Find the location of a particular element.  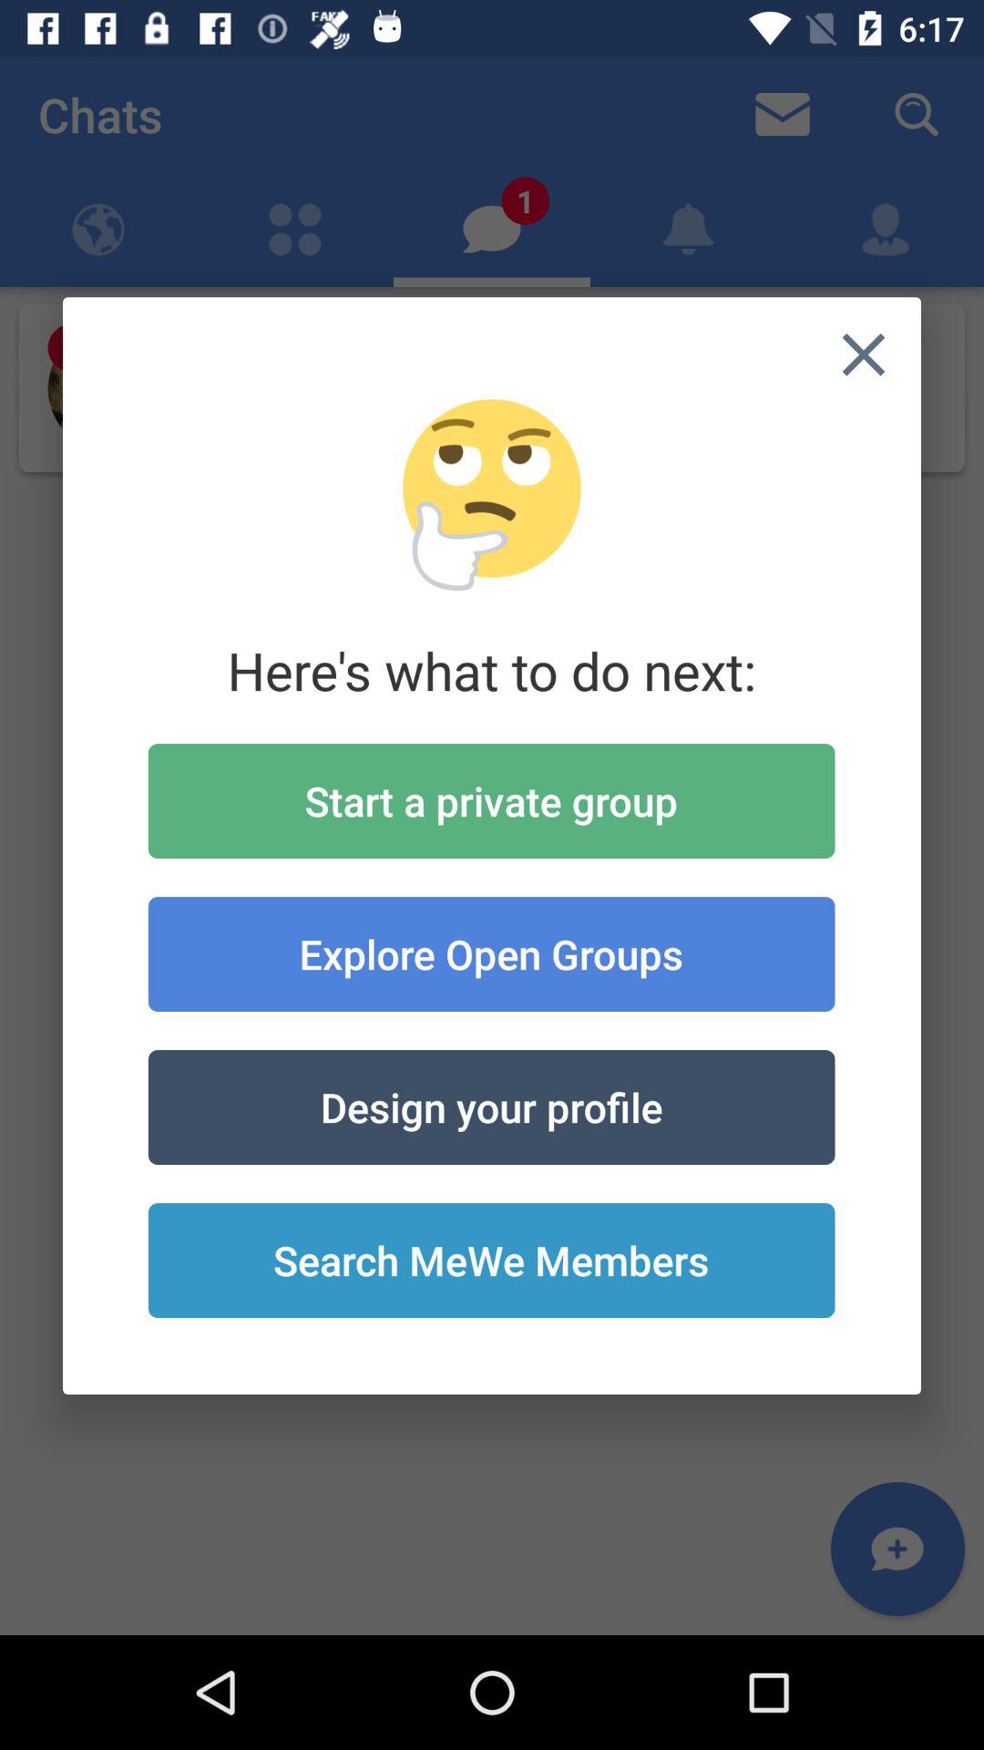

choose icon at the top right corner is located at coordinates (864, 355).